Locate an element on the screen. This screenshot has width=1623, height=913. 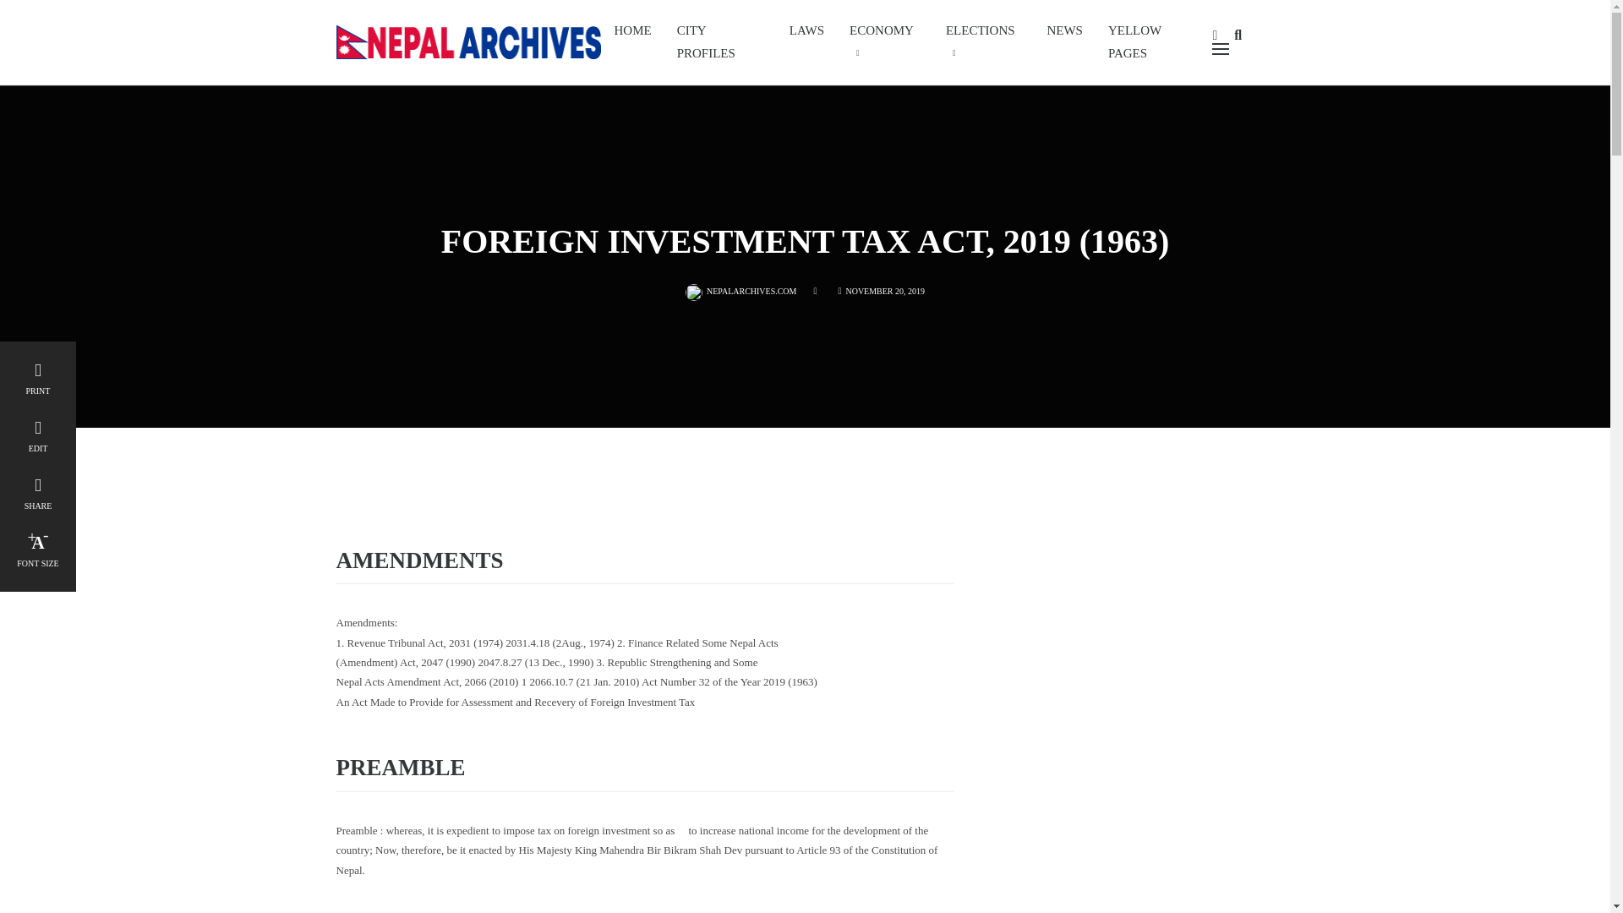
LAWS is located at coordinates (806, 30).